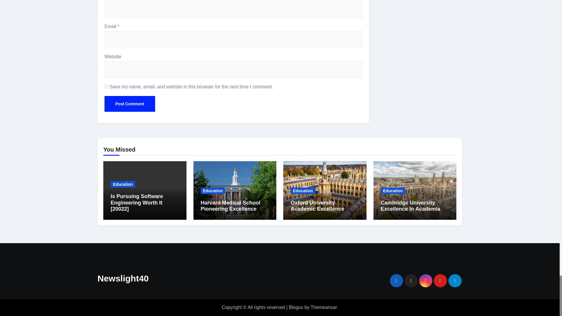 This screenshot has height=316, width=562. Describe the element at coordinates (107, 87) in the screenshot. I see `yes` at that location.